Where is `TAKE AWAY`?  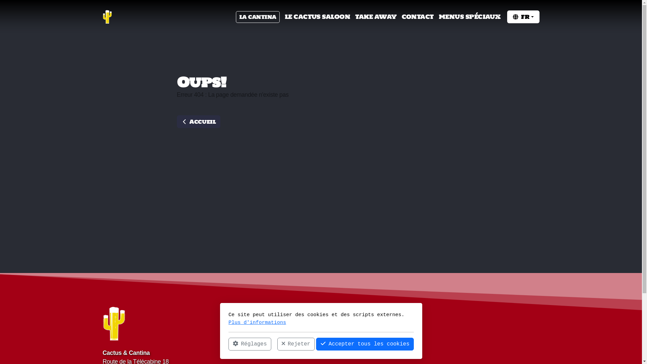 TAKE AWAY is located at coordinates (376, 17).